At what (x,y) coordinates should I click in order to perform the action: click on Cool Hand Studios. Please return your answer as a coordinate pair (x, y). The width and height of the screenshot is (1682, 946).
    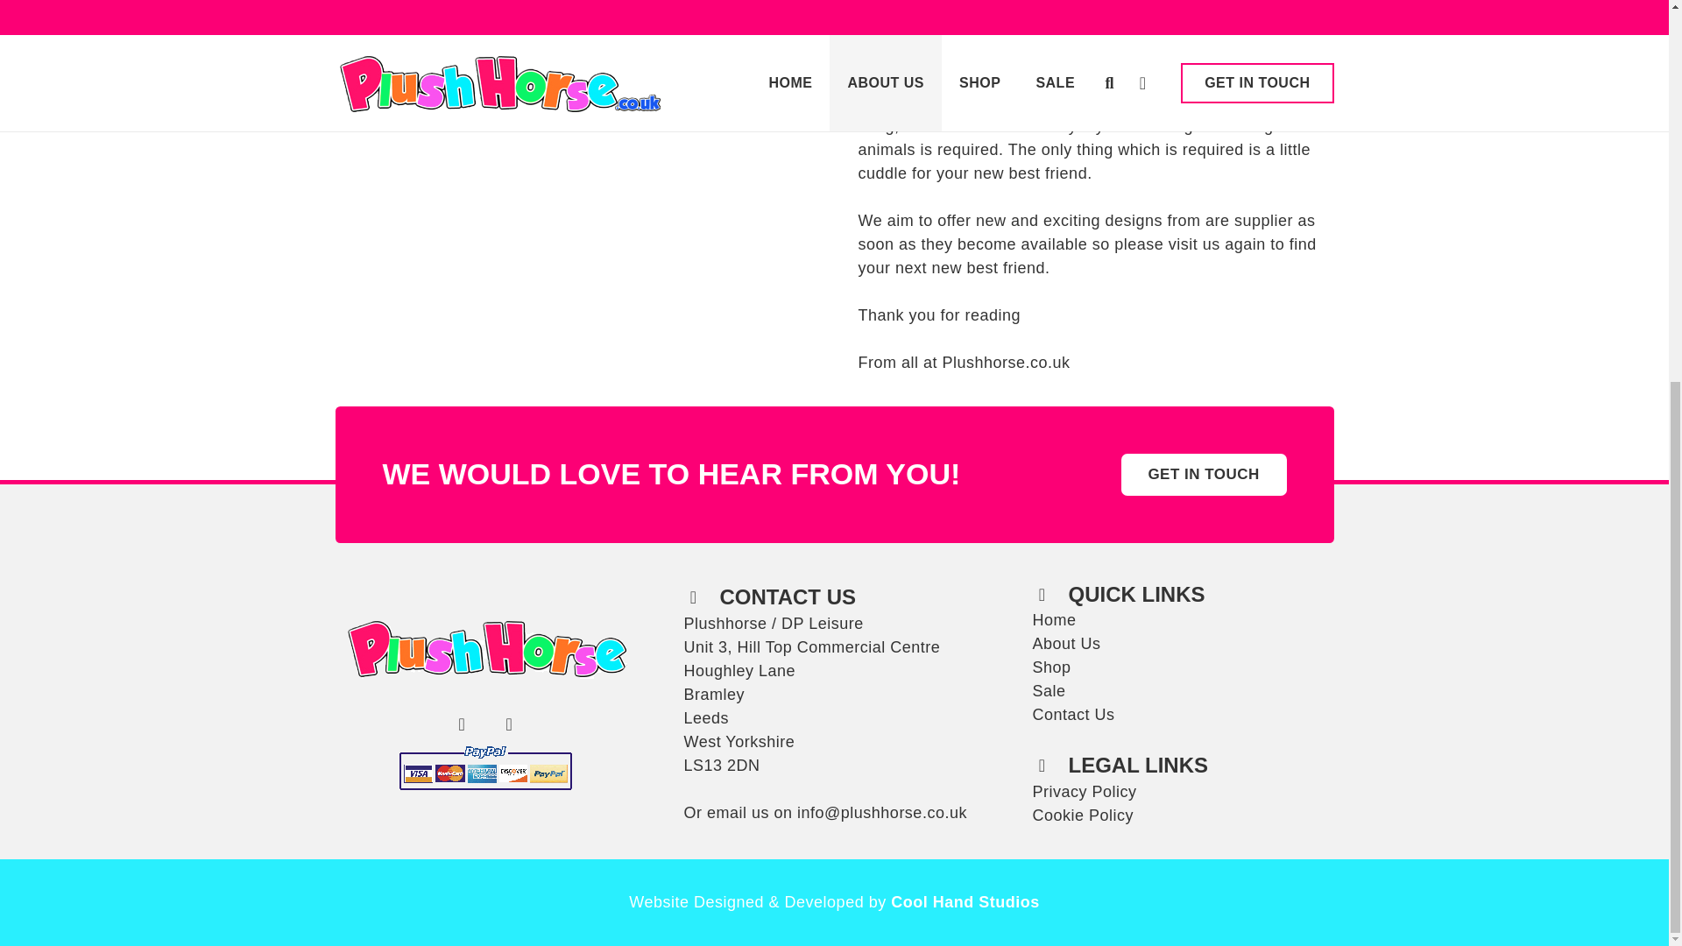
    Looking at the image, I should click on (965, 902).